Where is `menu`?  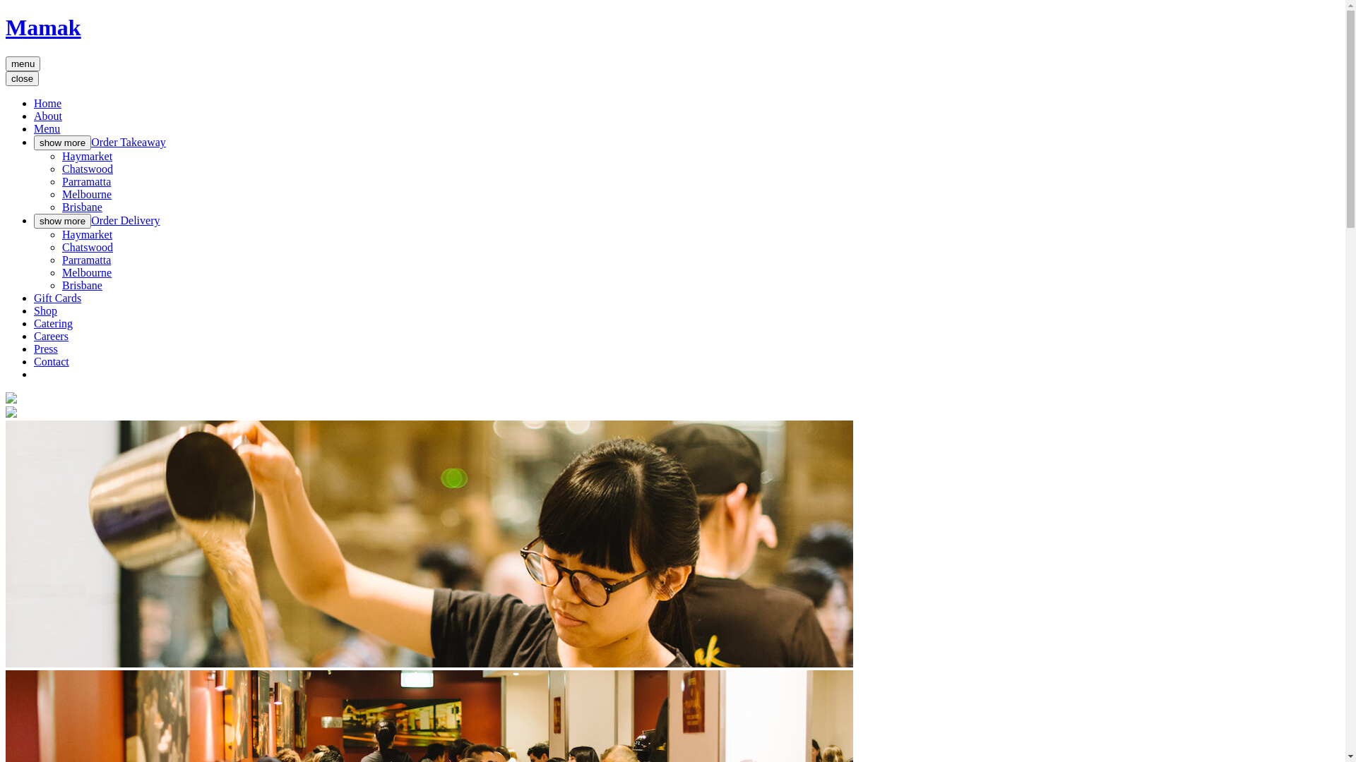
menu is located at coordinates (23, 64).